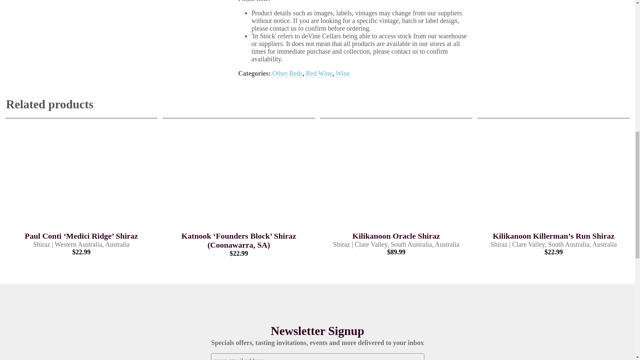 This screenshot has width=640, height=360. I want to click on Paul Conti 'Medici Ridge' Shiraz, so click(81, 178).